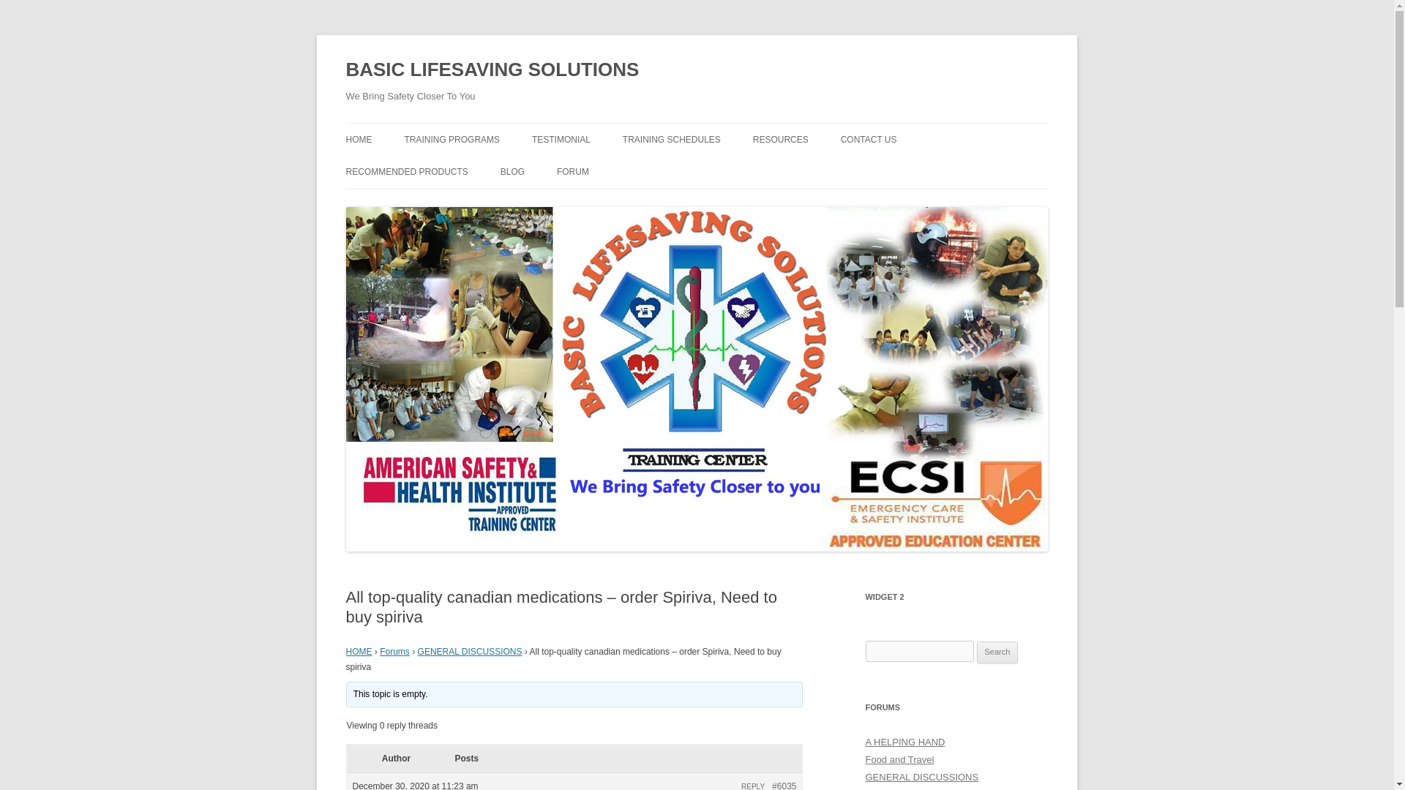 Image resolution: width=1405 pixels, height=790 pixels. What do you see at coordinates (492, 70) in the screenshot?
I see `BASIC LIFESAVING SOLUTIONS` at bounding box center [492, 70].